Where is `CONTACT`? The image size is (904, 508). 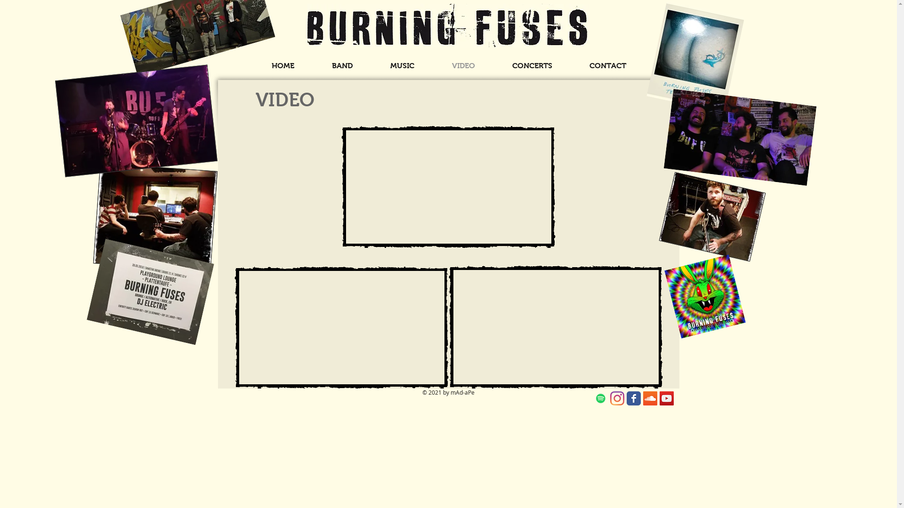
CONTACT is located at coordinates (607, 66).